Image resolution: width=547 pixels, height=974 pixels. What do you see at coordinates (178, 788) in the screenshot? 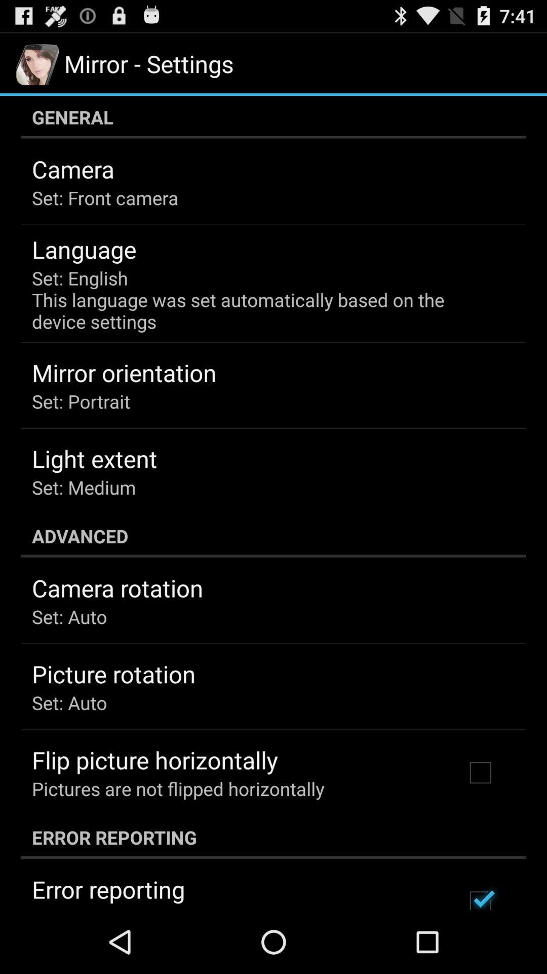
I see `tap item below the flip picture horizontally item` at bounding box center [178, 788].